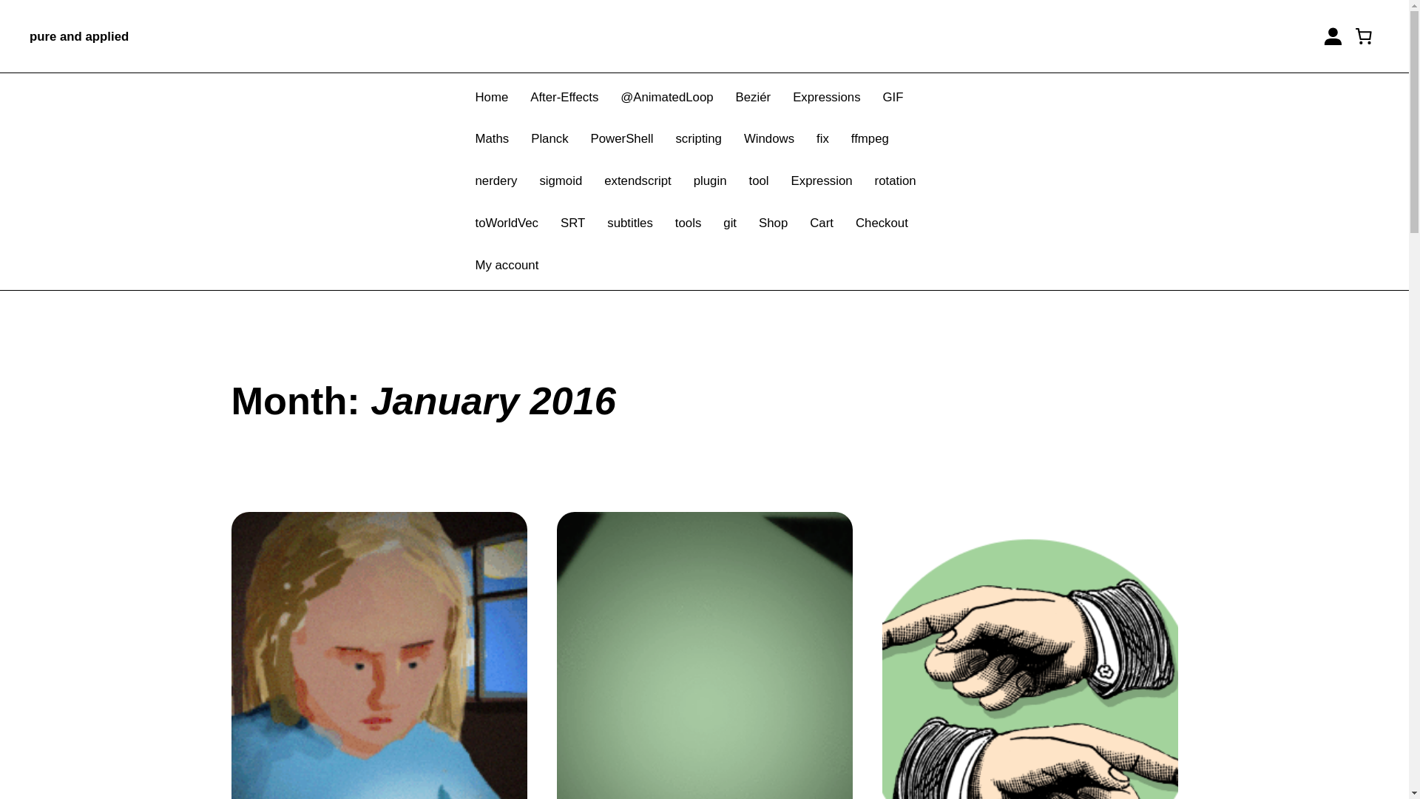 This screenshot has width=1420, height=799. What do you see at coordinates (564, 98) in the screenshot?
I see `After-Effects` at bounding box center [564, 98].